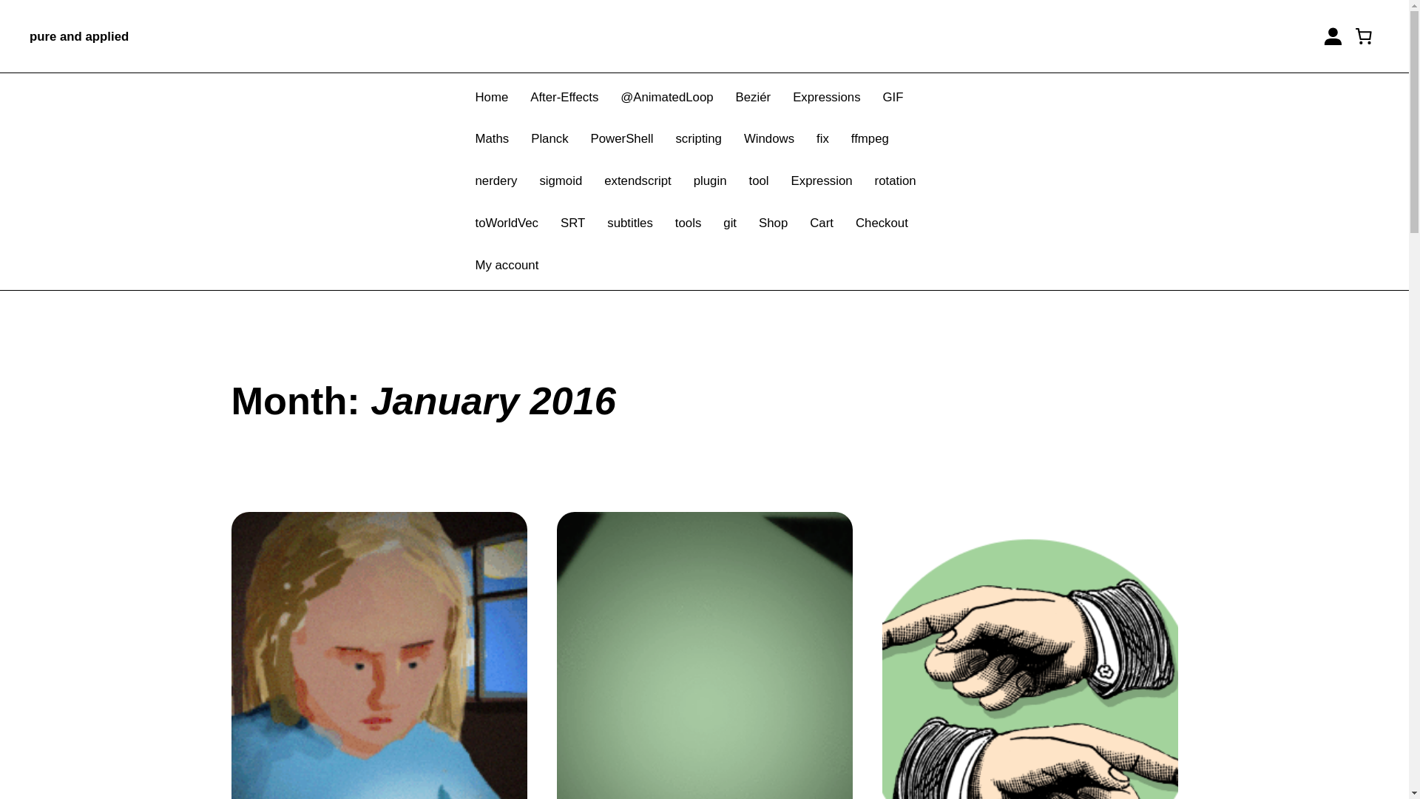 This screenshot has width=1420, height=799. What do you see at coordinates (564, 98) in the screenshot?
I see `After-Effects` at bounding box center [564, 98].